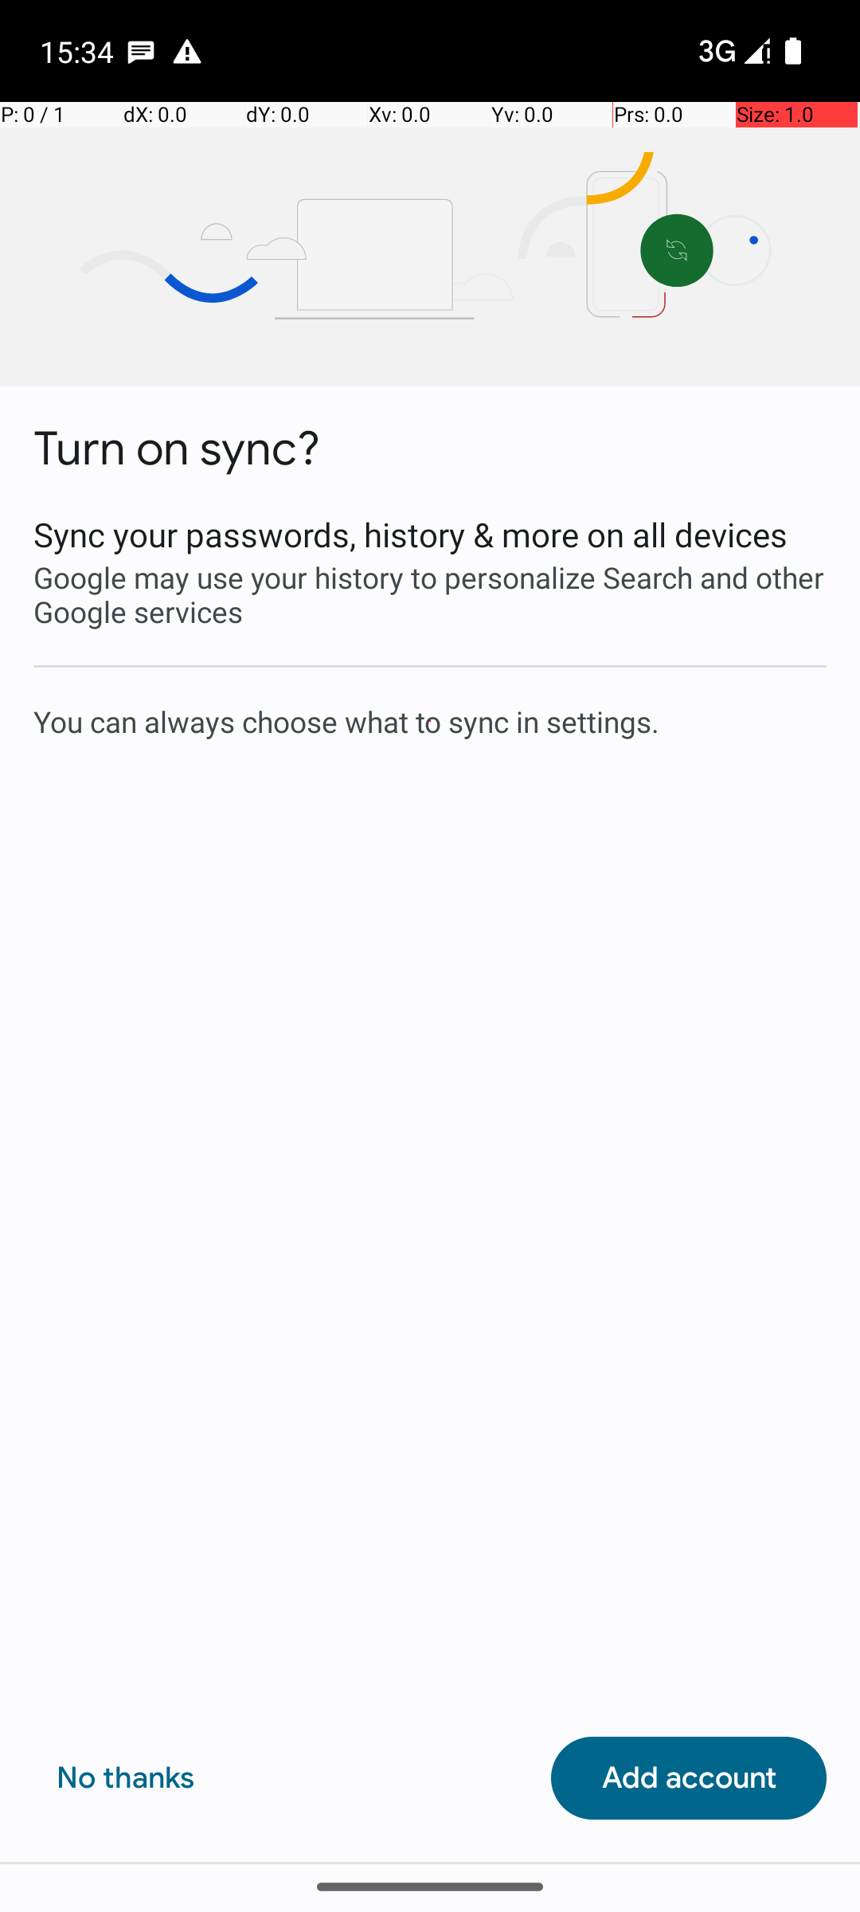  What do you see at coordinates (430, 594) in the screenshot?
I see `Google may use your history to personalize Search and other Google services` at bounding box center [430, 594].